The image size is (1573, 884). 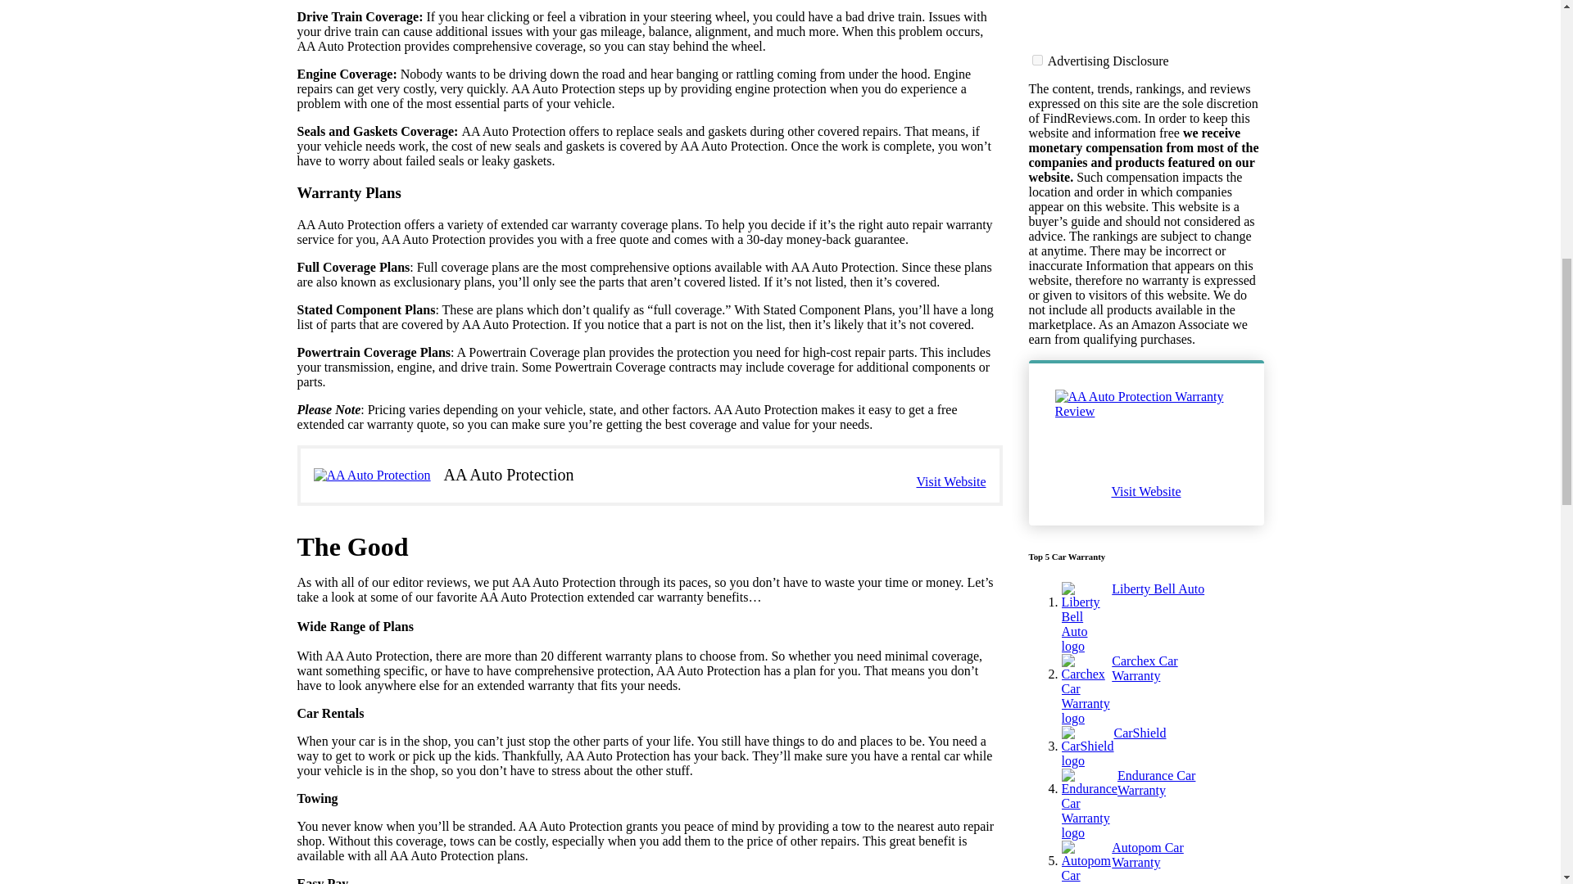 What do you see at coordinates (1163, 13) in the screenshot?
I see `Endurance Car Warranty` at bounding box center [1163, 13].